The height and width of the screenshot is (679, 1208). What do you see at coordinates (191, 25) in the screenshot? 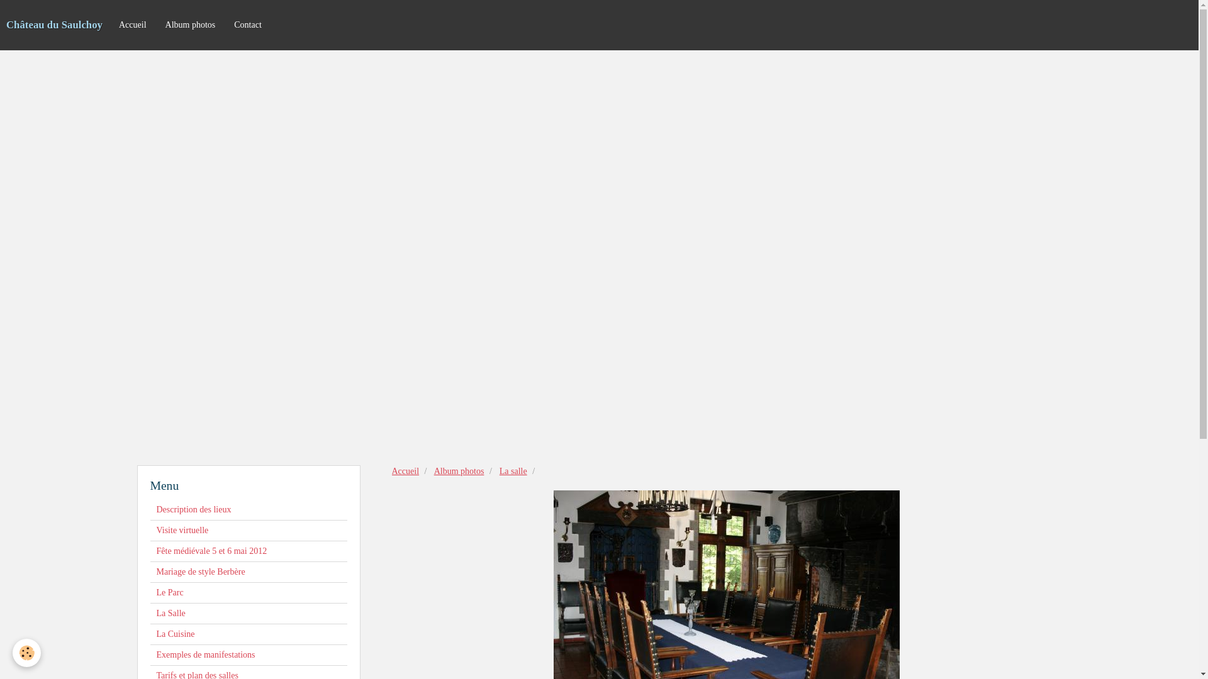
I see `Album photos` at bounding box center [191, 25].